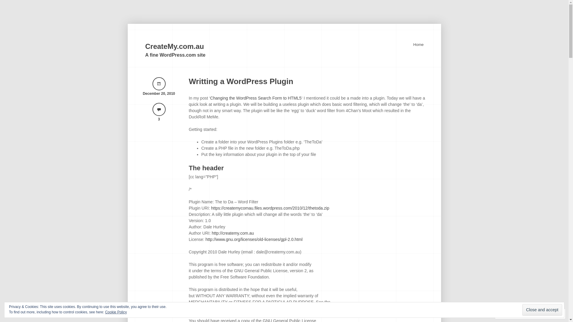  Describe the element at coordinates (255, 98) in the screenshot. I see `Changing the WordPress Search Form to HTML5` at that location.